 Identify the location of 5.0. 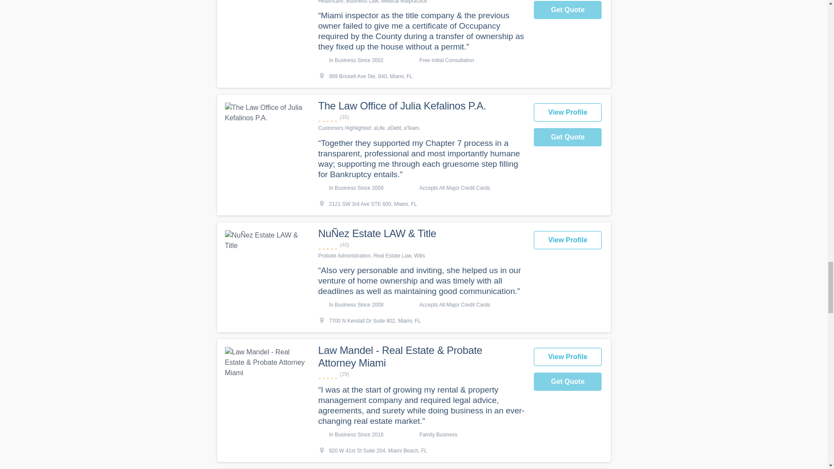
(421, 374).